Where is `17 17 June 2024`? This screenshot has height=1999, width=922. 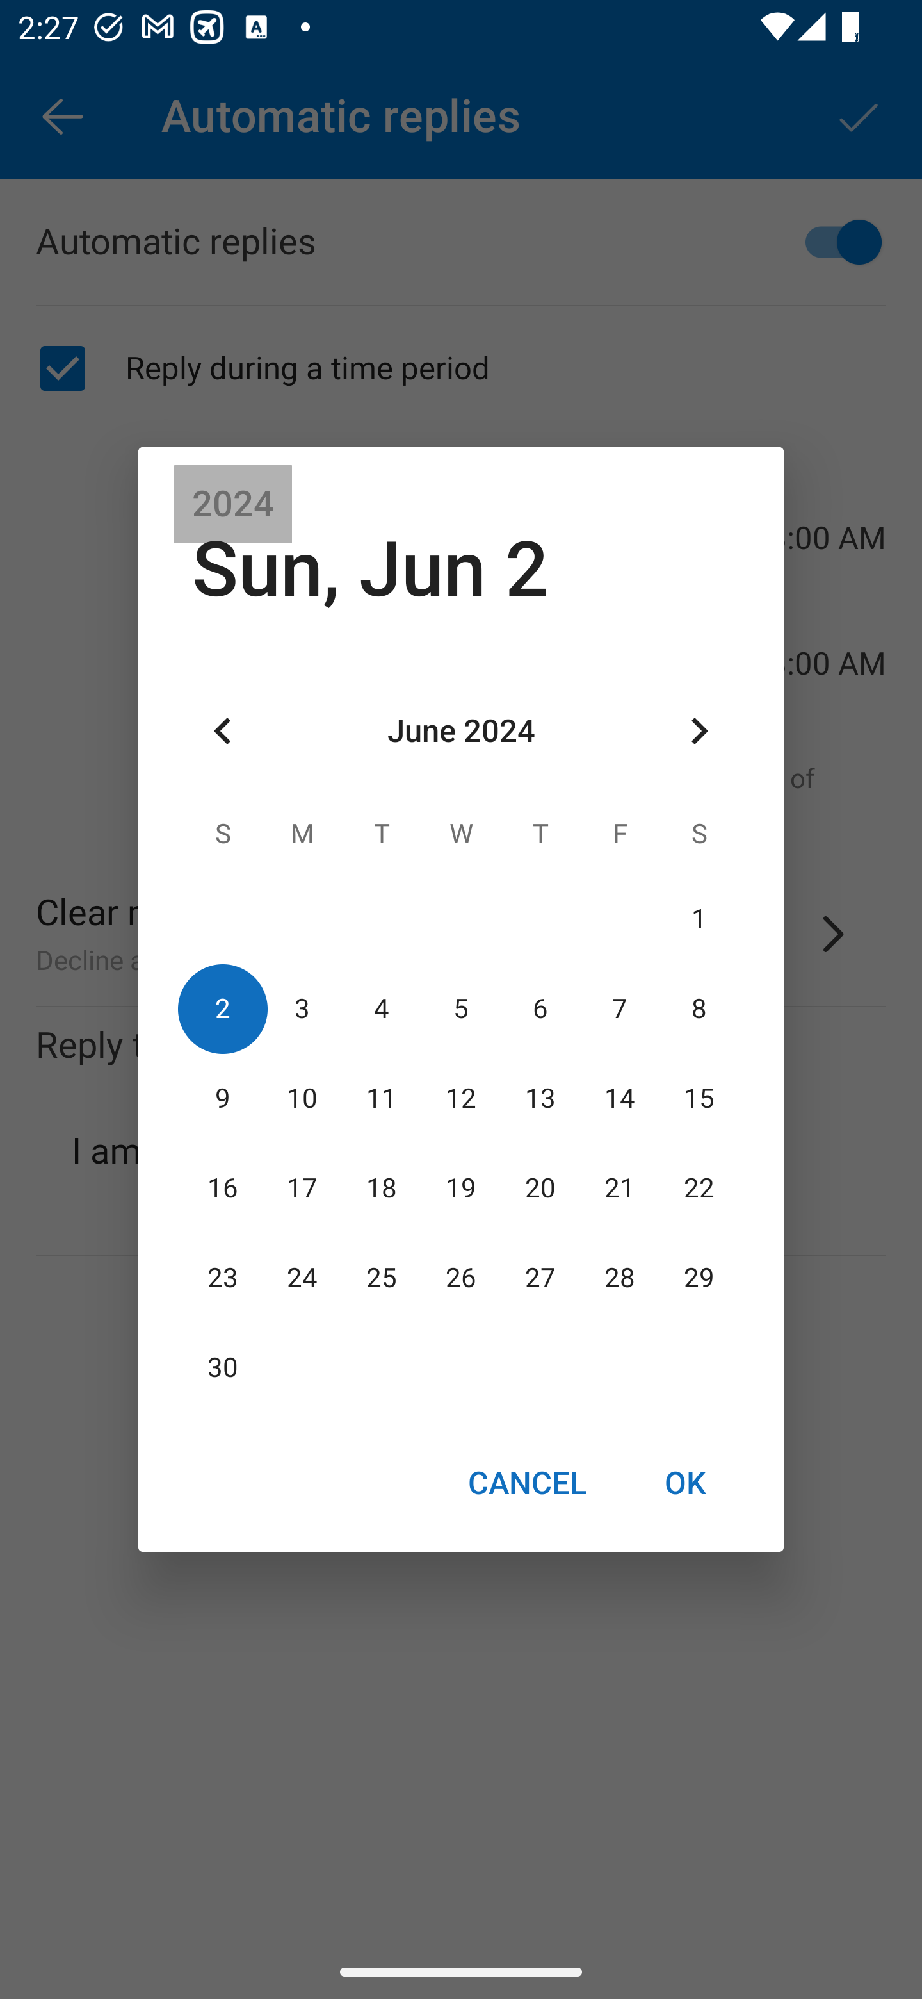 17 17 June 2024 is located at coordinates (302, 1188).